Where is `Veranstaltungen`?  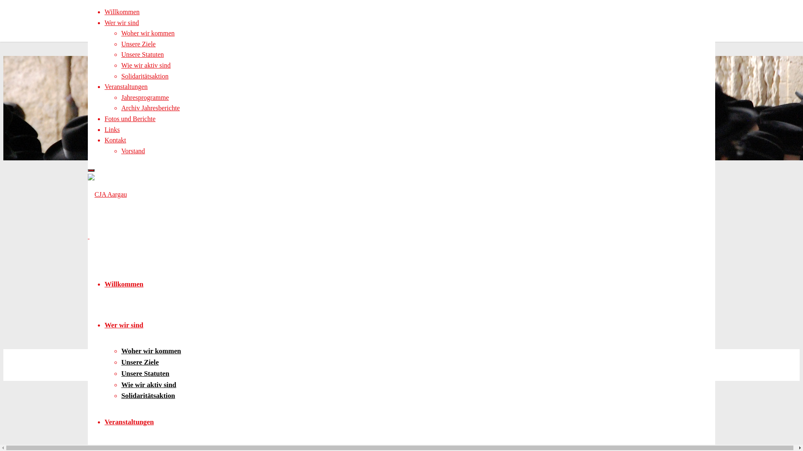 Veranstaltungen is located at coordinates (129, 422).